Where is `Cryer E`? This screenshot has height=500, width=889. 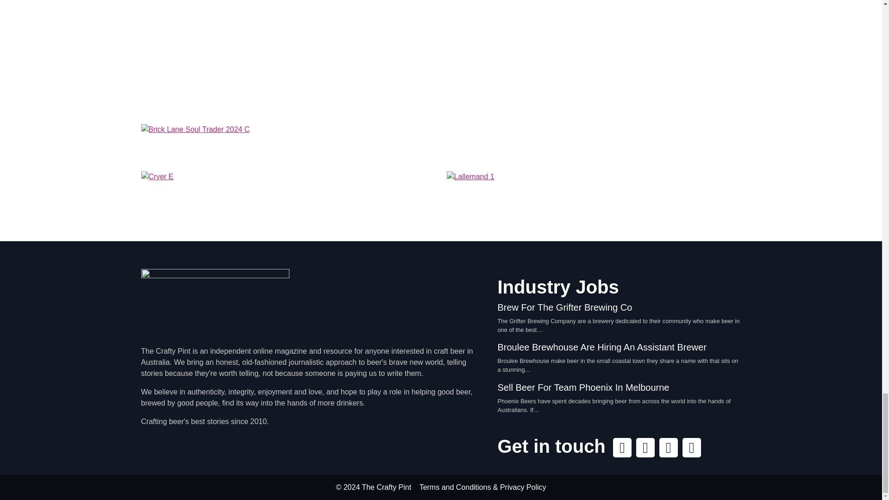 Cryer E is located at coordinates (288, 196).